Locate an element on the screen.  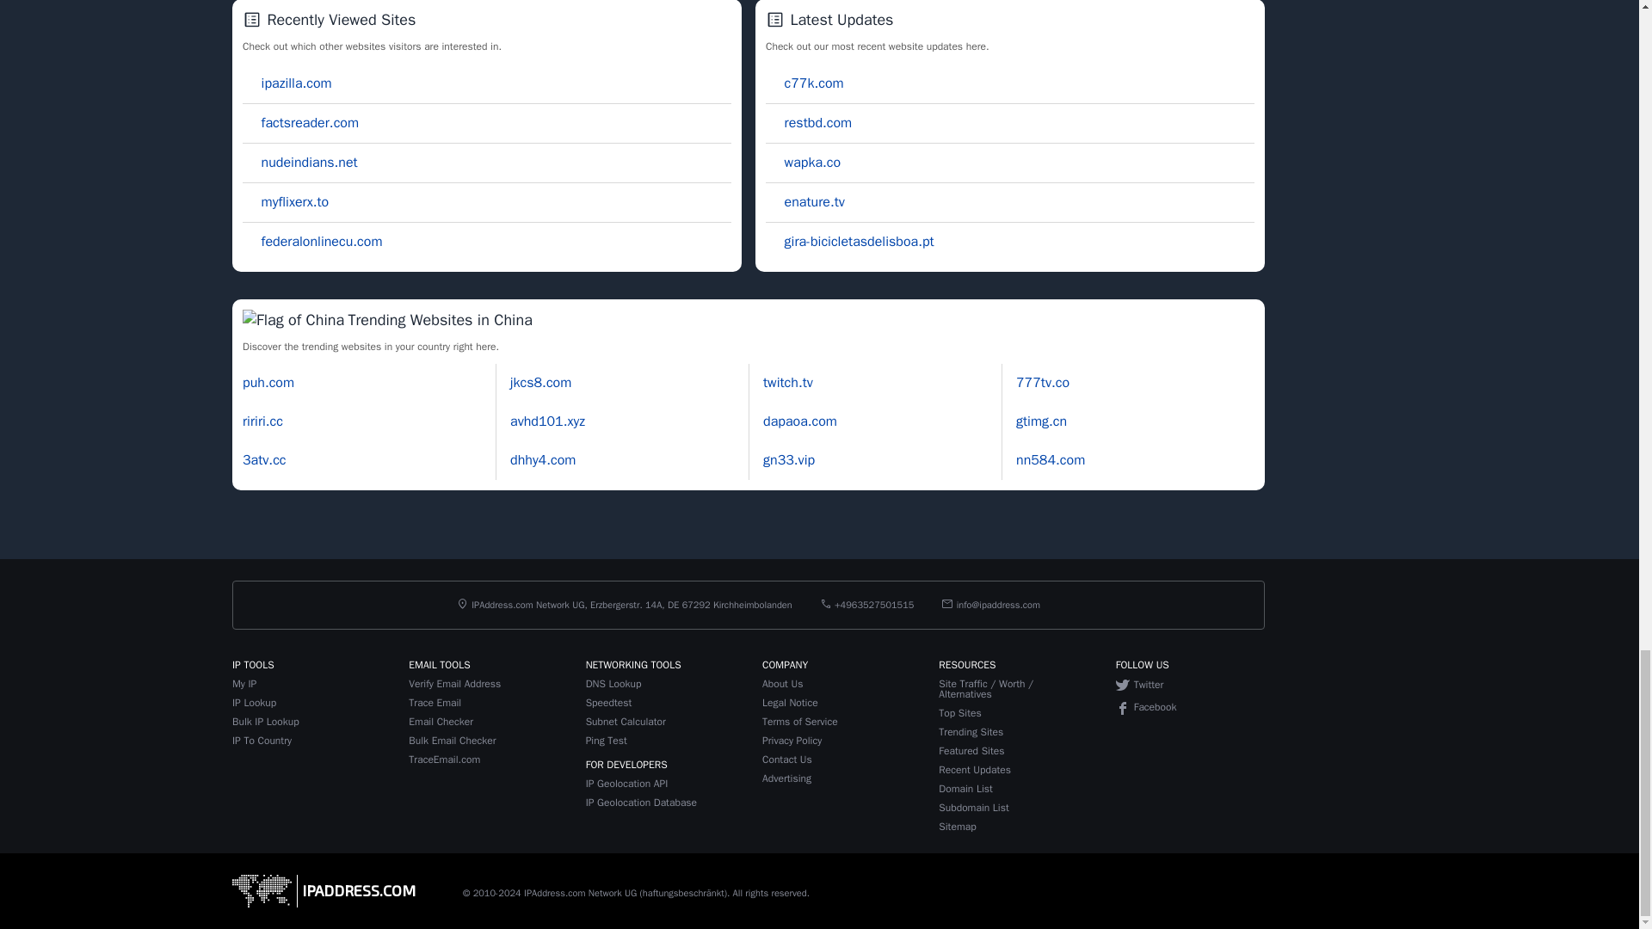
puh.com is located at coordinates (268, 382).